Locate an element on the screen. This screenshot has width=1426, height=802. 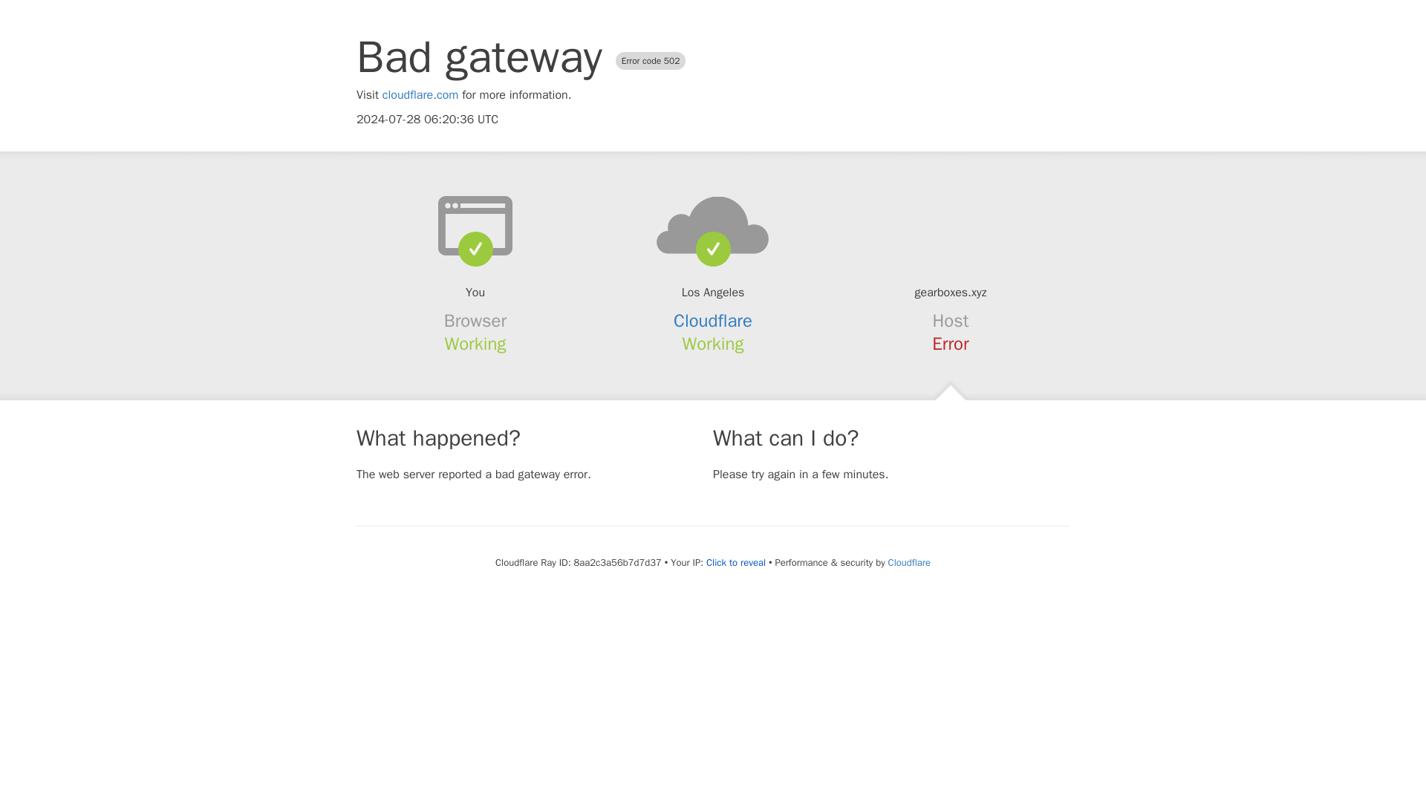
Click to reveal is located at coordinates (735, 563).